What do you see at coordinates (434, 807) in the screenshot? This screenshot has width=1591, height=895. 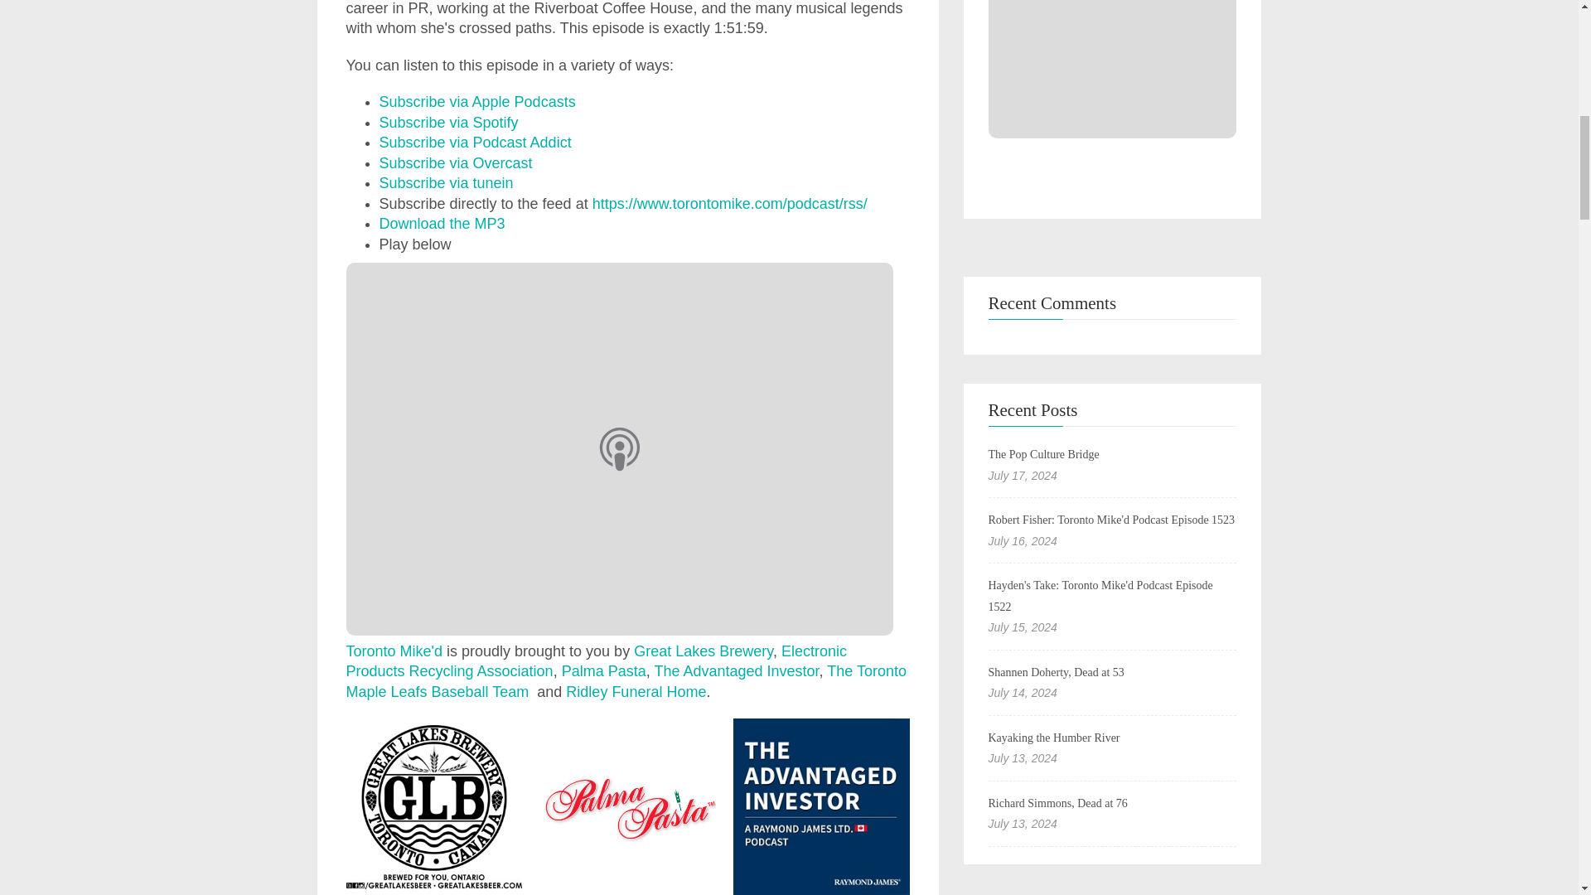 I see `glb` at bounding box center [434, 807].